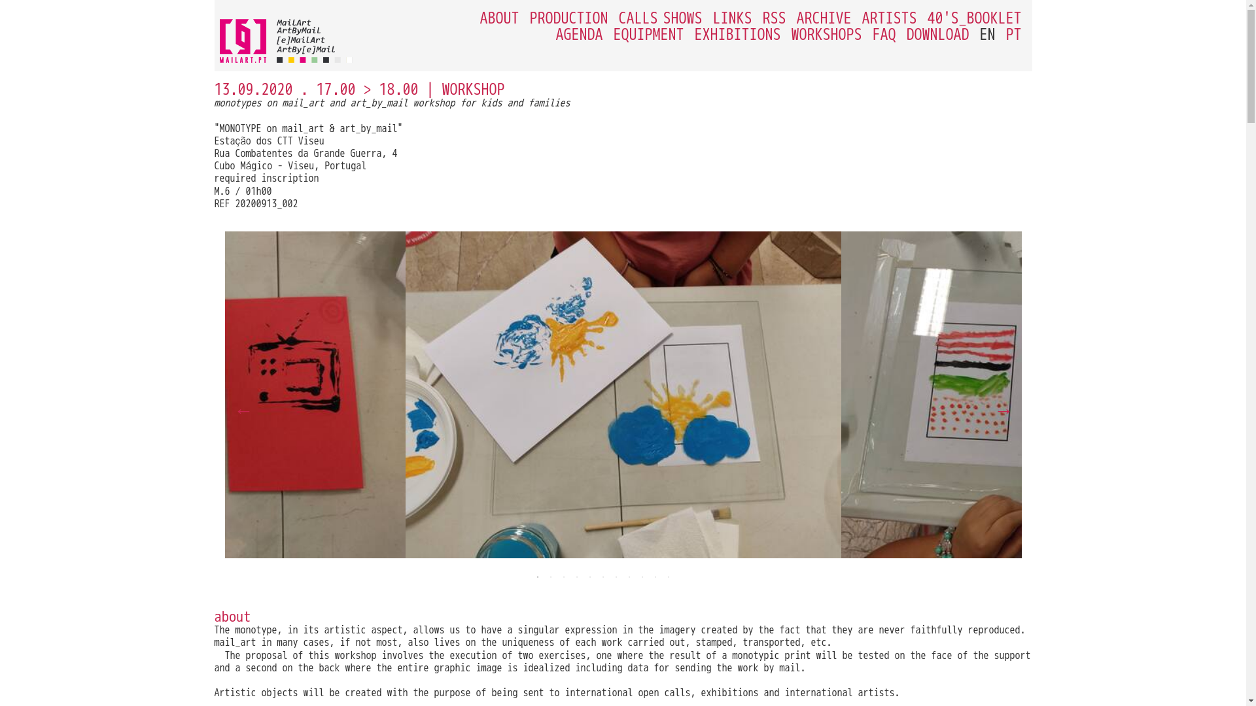 This screenshot has width=1256, height=706. Describe the element at coordinates (884, 34) in the screenshot. I see `FAQ` at that location.